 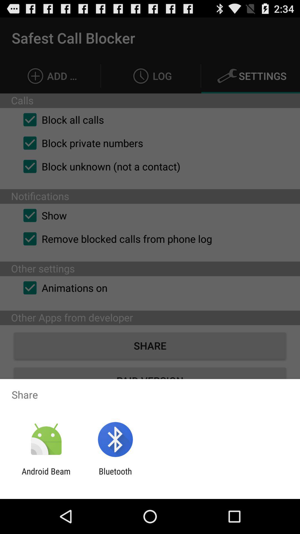 I want to click on press item to the left of bluetooth, so click(x=46, y=476).